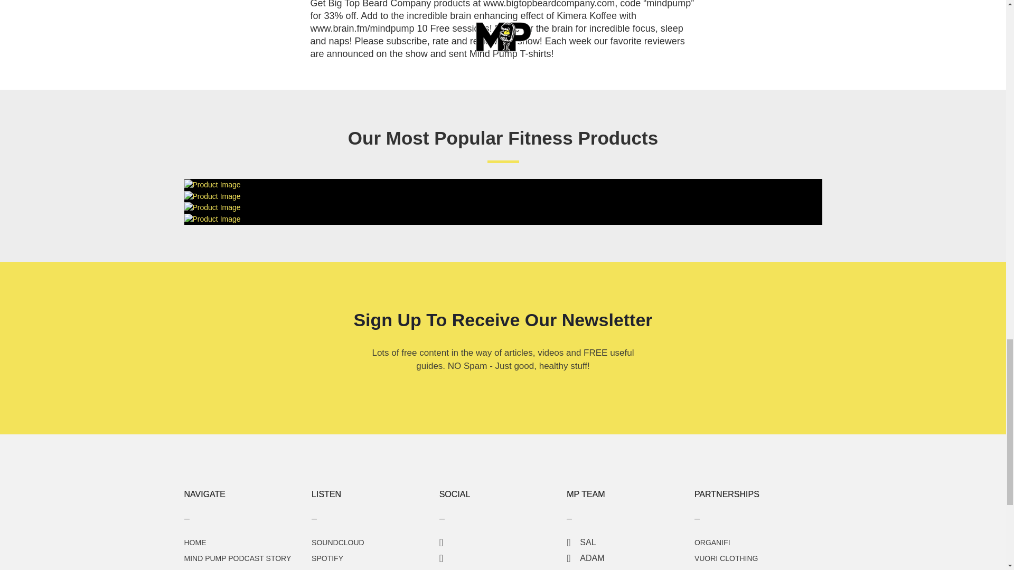 This screenshot has width=1014, height=570. I want to click on JUSTIN, so click(588, 569).